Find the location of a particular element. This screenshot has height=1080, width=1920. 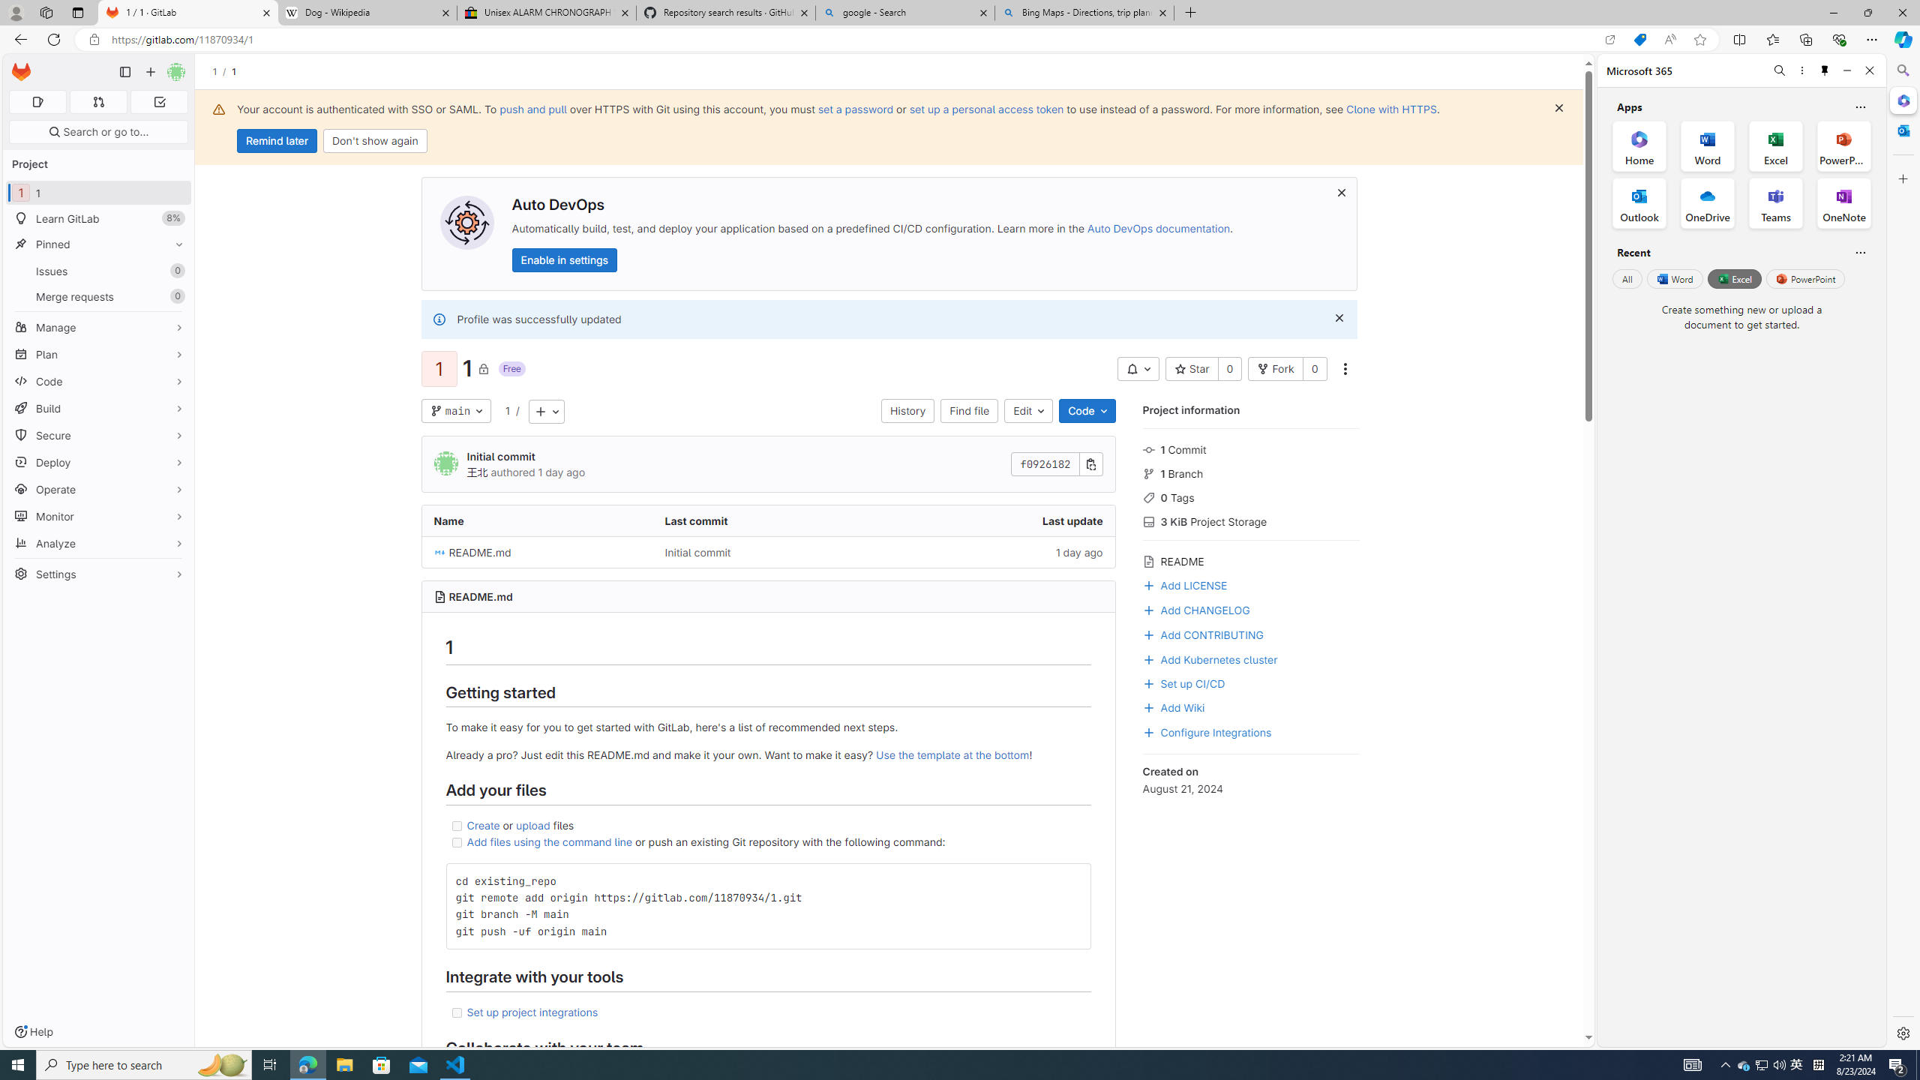

Class: btn btn-default btn-md gl-button btn-icon has-tooltip is located at coordinates (1072, 880).